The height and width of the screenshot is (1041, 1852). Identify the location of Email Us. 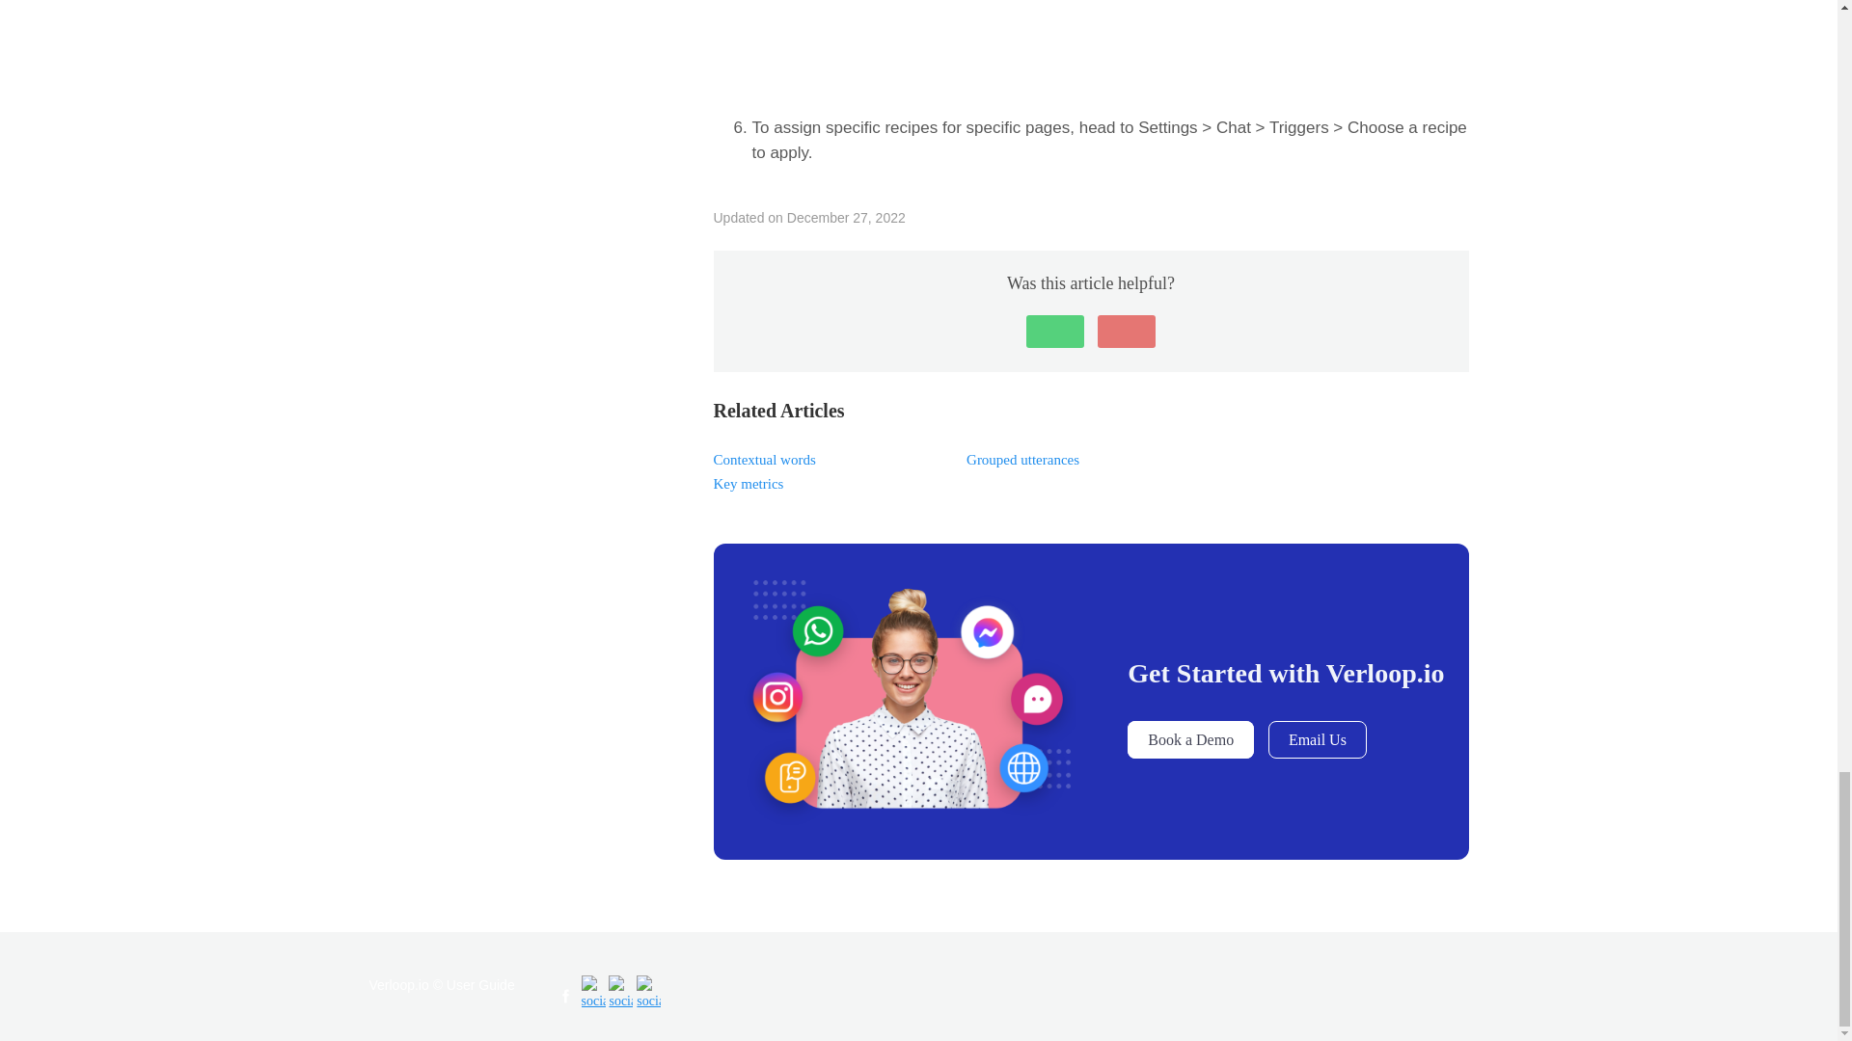
(1318, 740).